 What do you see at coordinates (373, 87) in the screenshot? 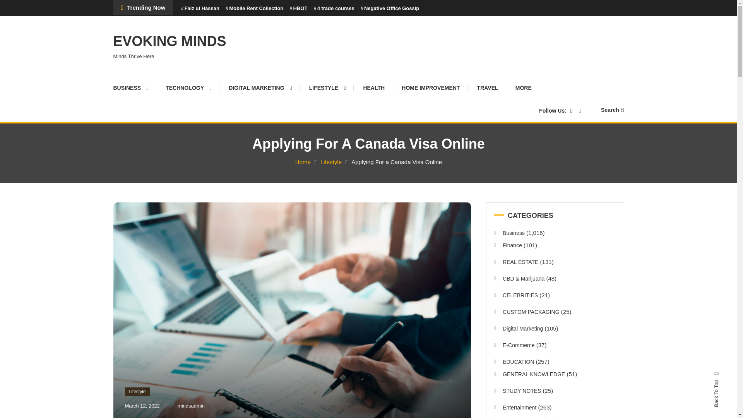
I see `HEALTH` at bounding box center [373, 87].